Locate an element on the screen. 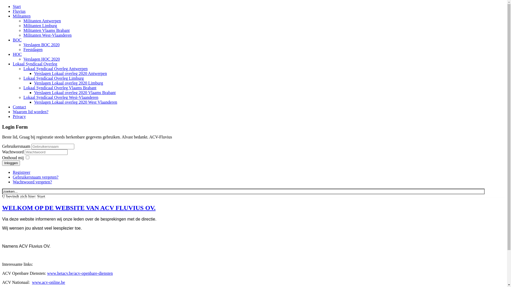 The image size is (511, 287). Lokaal Syndicaal Overleg Vlaams Brabant is located at coordinates (60, 88).